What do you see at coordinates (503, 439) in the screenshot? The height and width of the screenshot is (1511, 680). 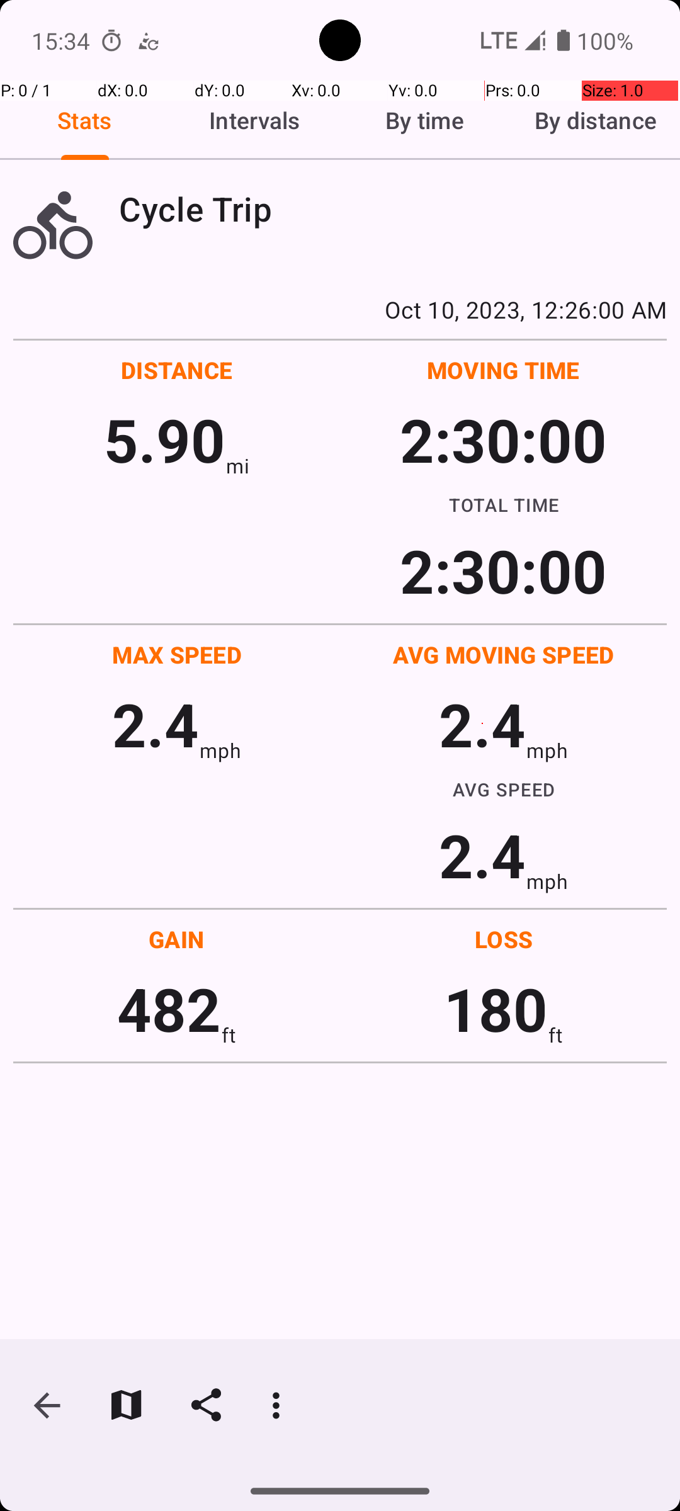 I see `2:30:00` at bounding box center [503, 439].